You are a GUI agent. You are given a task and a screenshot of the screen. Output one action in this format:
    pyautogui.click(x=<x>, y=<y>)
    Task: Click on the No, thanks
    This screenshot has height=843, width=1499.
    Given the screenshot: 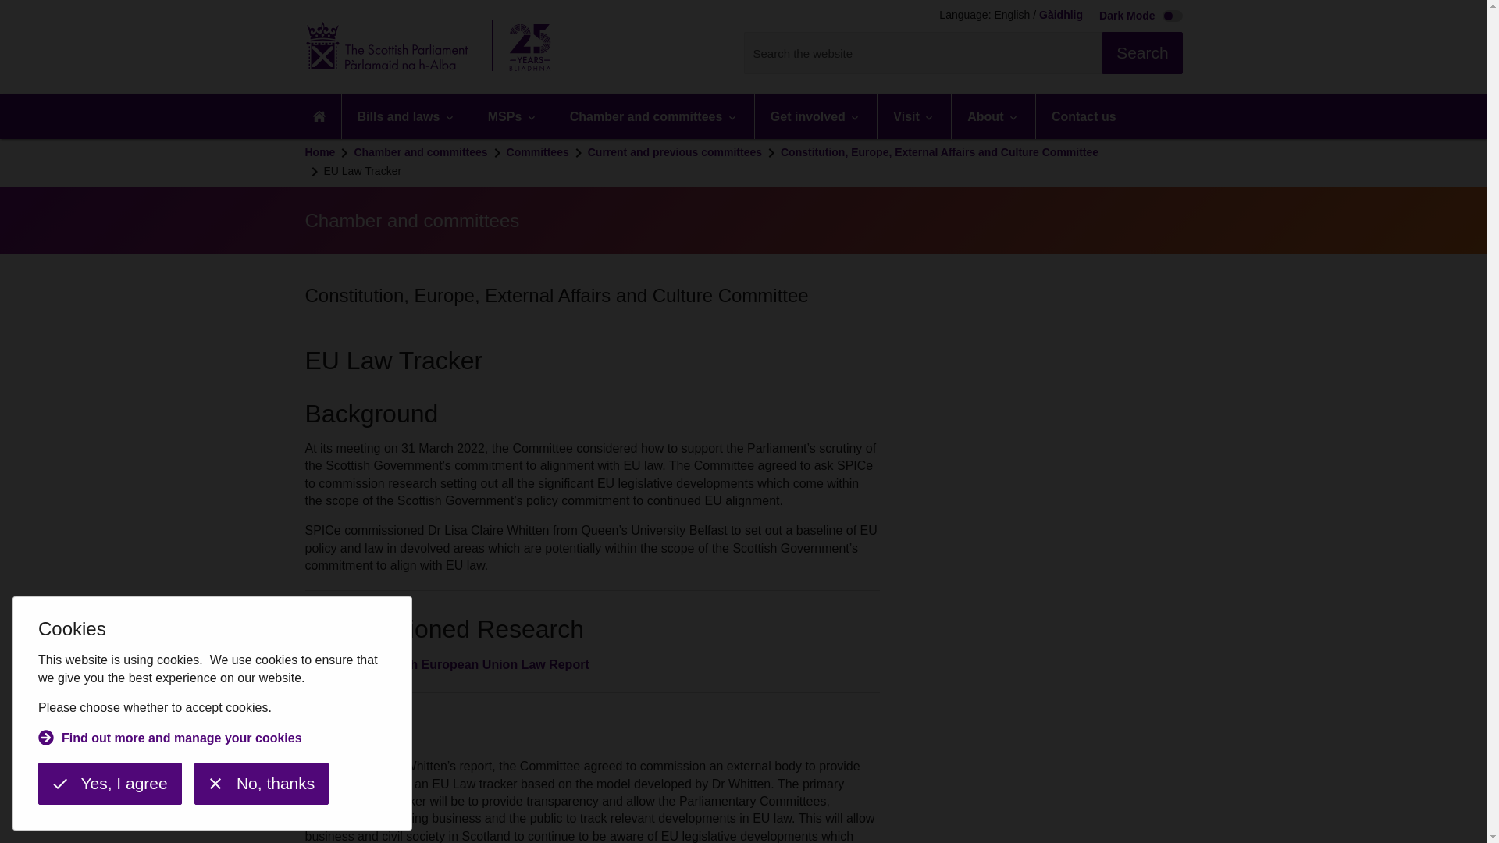 What is the action you would take?
    pyautogui.click(x=261, y=784)
    